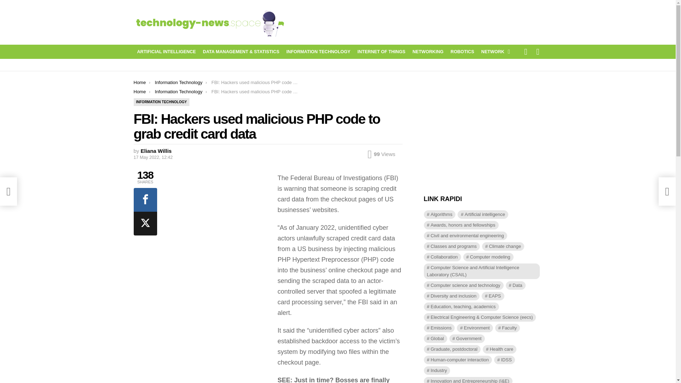 The image size is (681, 383). I want to click on NETWORK, so click(494, 51).